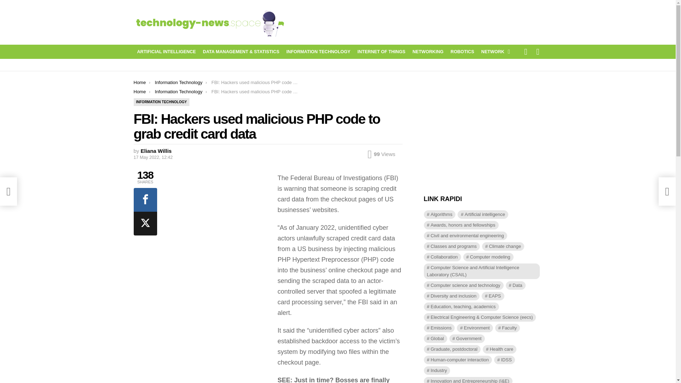 The image size is (681, 383). I want to click on NETWORK, so click(494, 51).